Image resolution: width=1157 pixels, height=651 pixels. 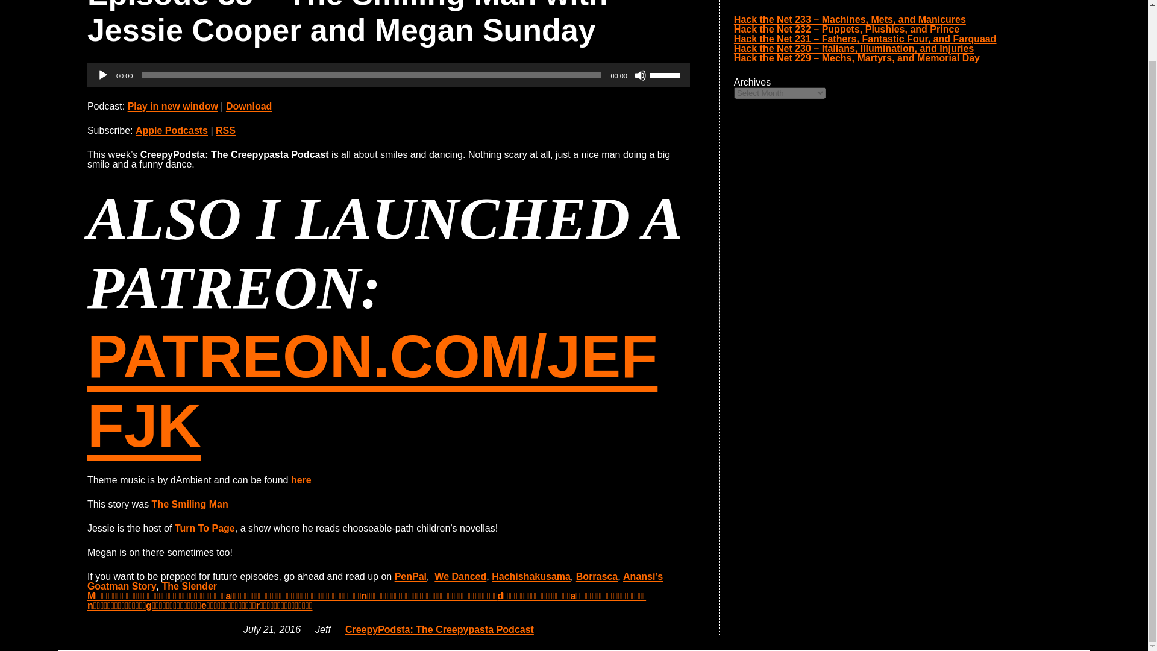 What do you see at coordinates (460, 576) in the screenshot?
I see `We Danced` at bounding box center [460, 576].